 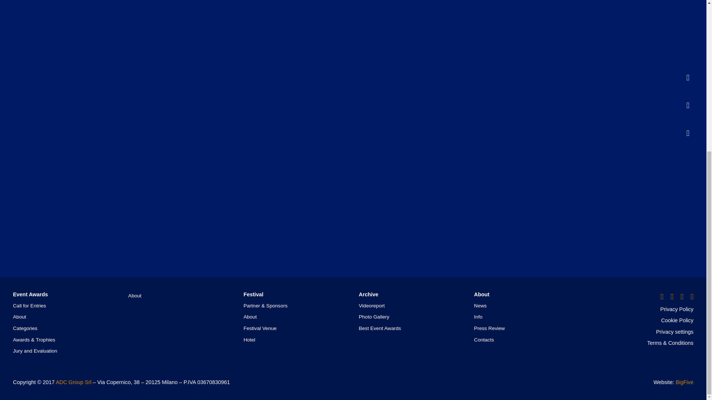 I want to click on Call for Entries, so click(x=29, y=305).